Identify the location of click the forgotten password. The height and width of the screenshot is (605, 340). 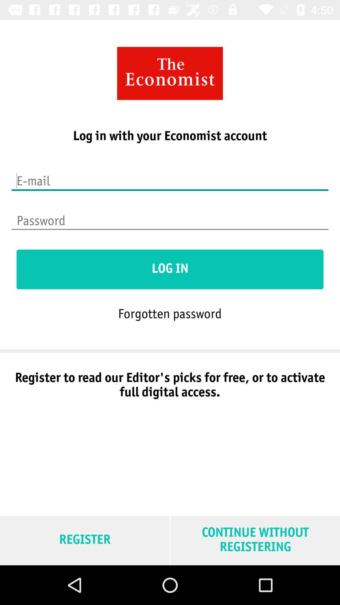
(170, 313).